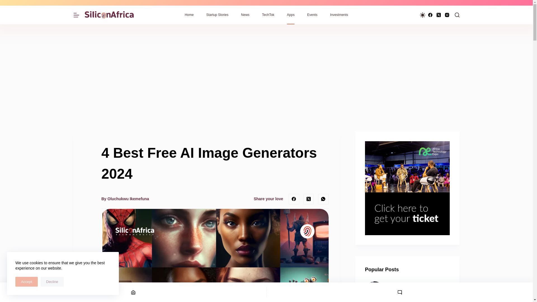  Describe the element at coordinates (52, 282) in the screenshot. I see `Decline` at that location.